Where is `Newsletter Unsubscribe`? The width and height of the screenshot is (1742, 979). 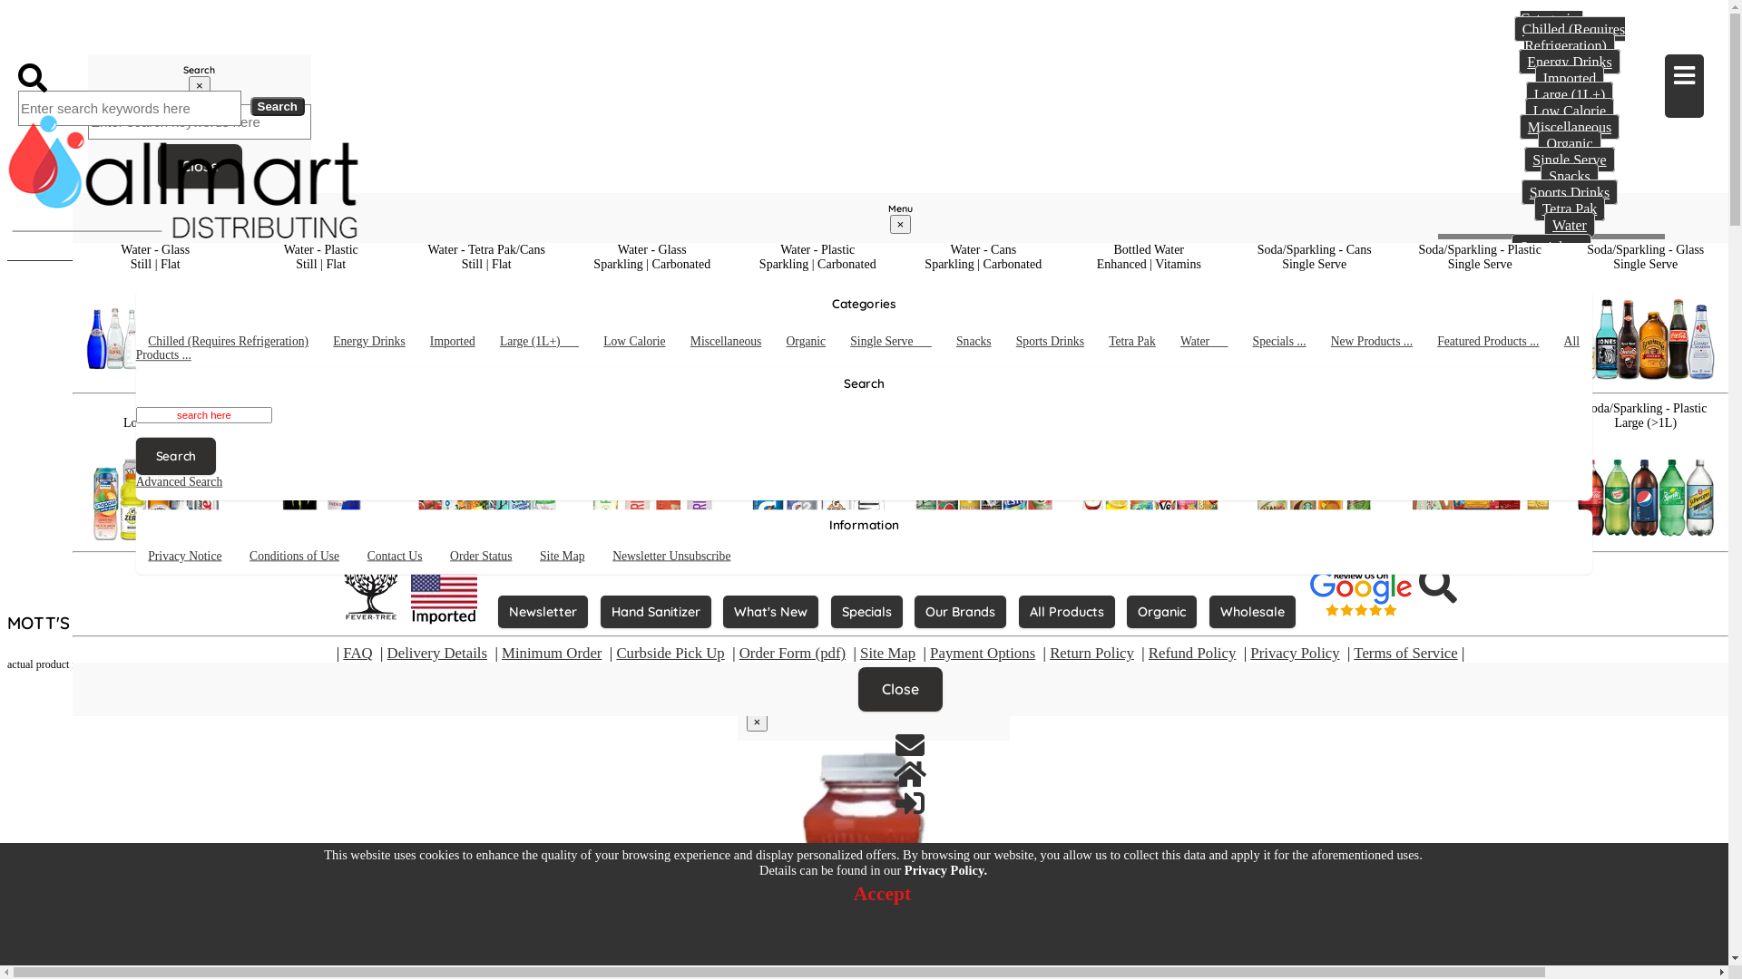
Newsletter Unsubscribe is located at coordinates (684, 557).